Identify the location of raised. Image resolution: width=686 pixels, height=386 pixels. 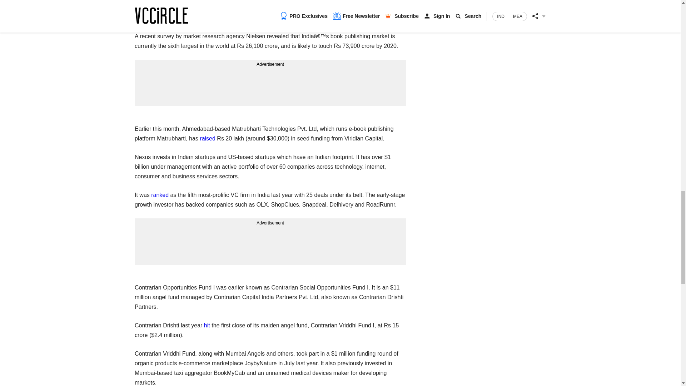
(207, 139).